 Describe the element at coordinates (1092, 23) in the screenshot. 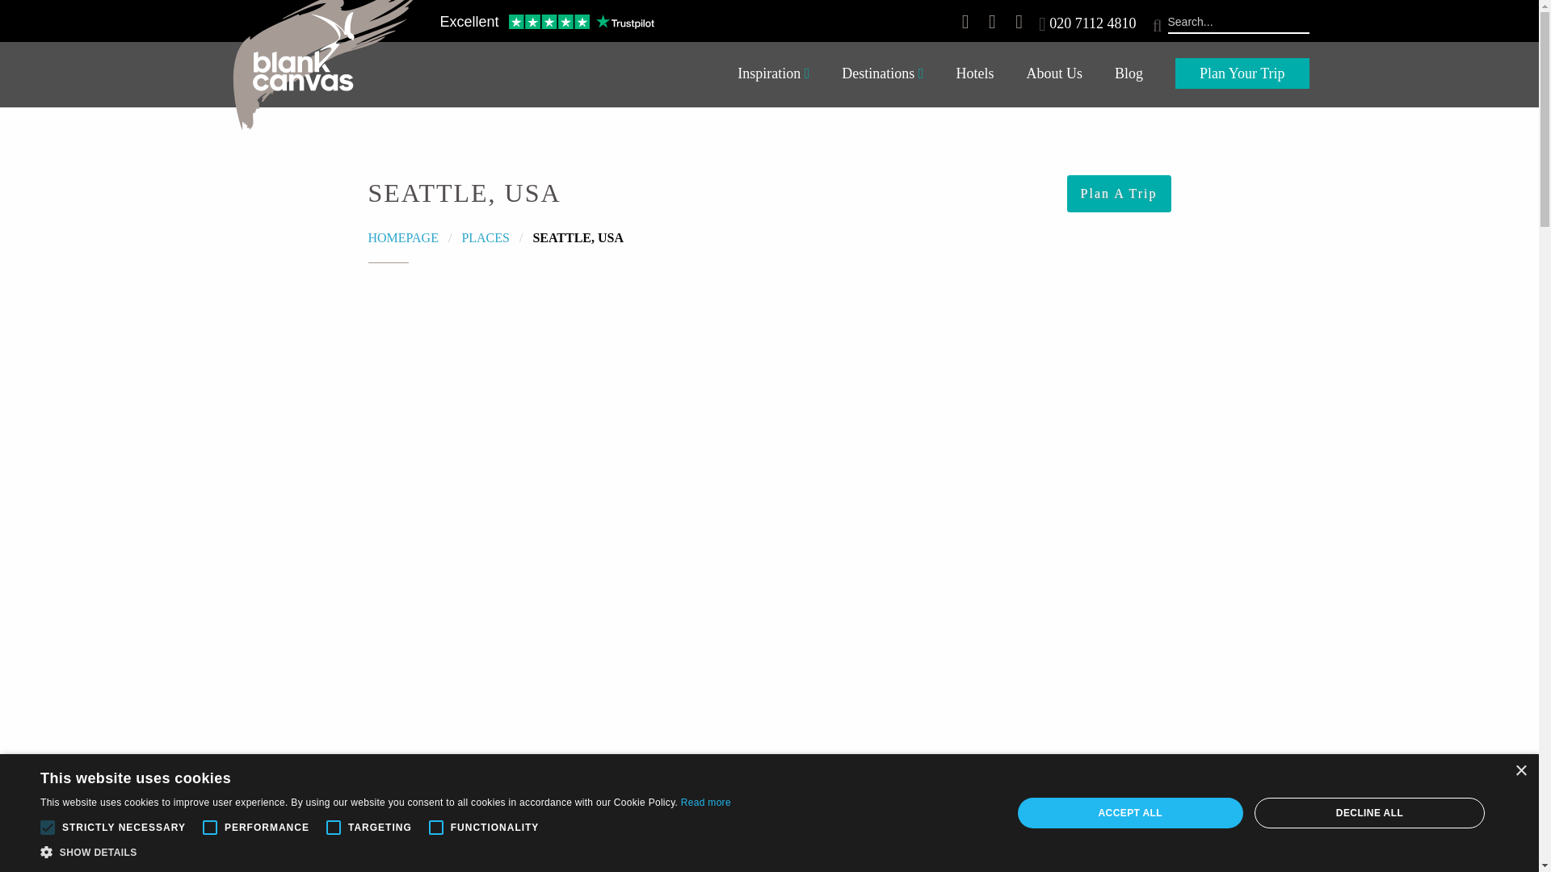

I see `020 7112 4810` at that location.